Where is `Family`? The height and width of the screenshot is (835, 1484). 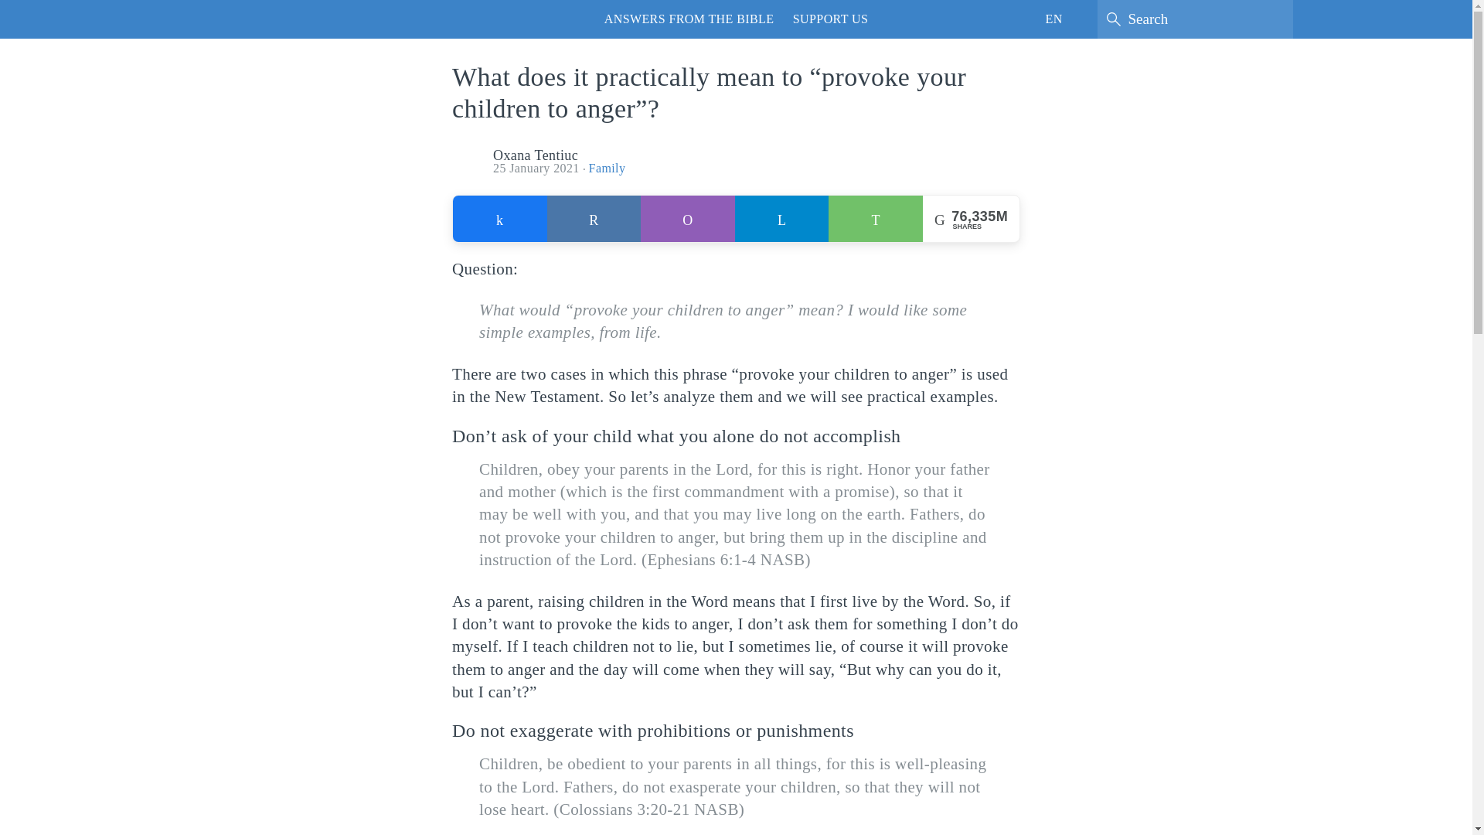
Family is located at coordinates (608, 168).